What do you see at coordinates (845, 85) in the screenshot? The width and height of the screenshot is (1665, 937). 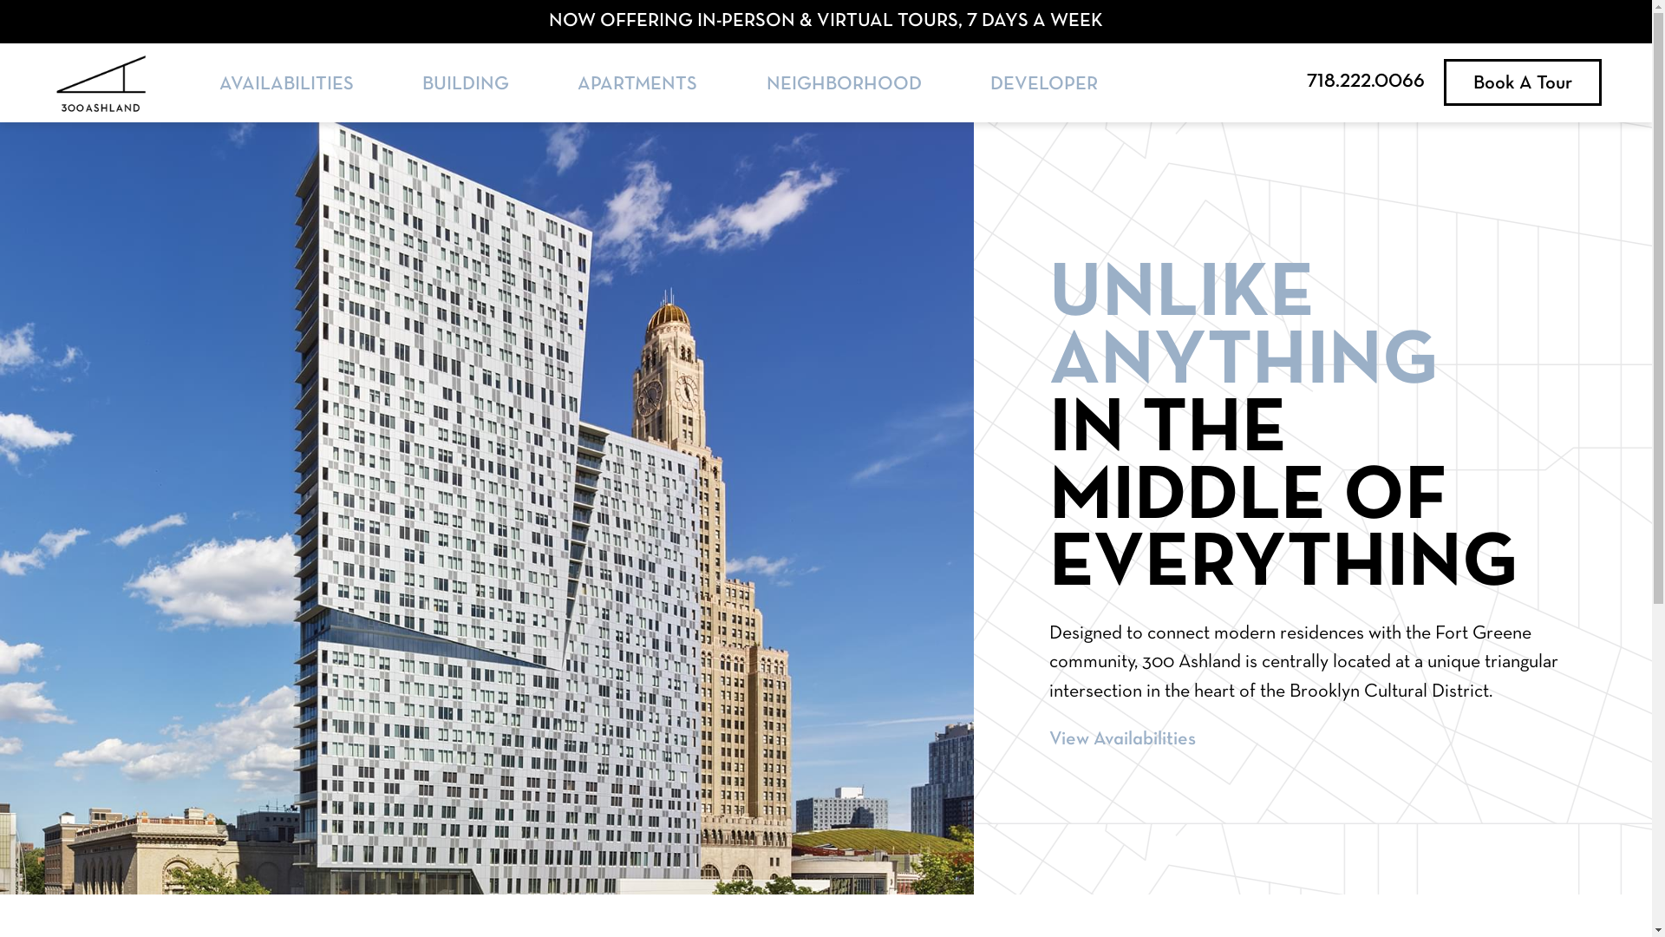 I see `NEIGHBORHOOD` at bounding box center [845, 85].